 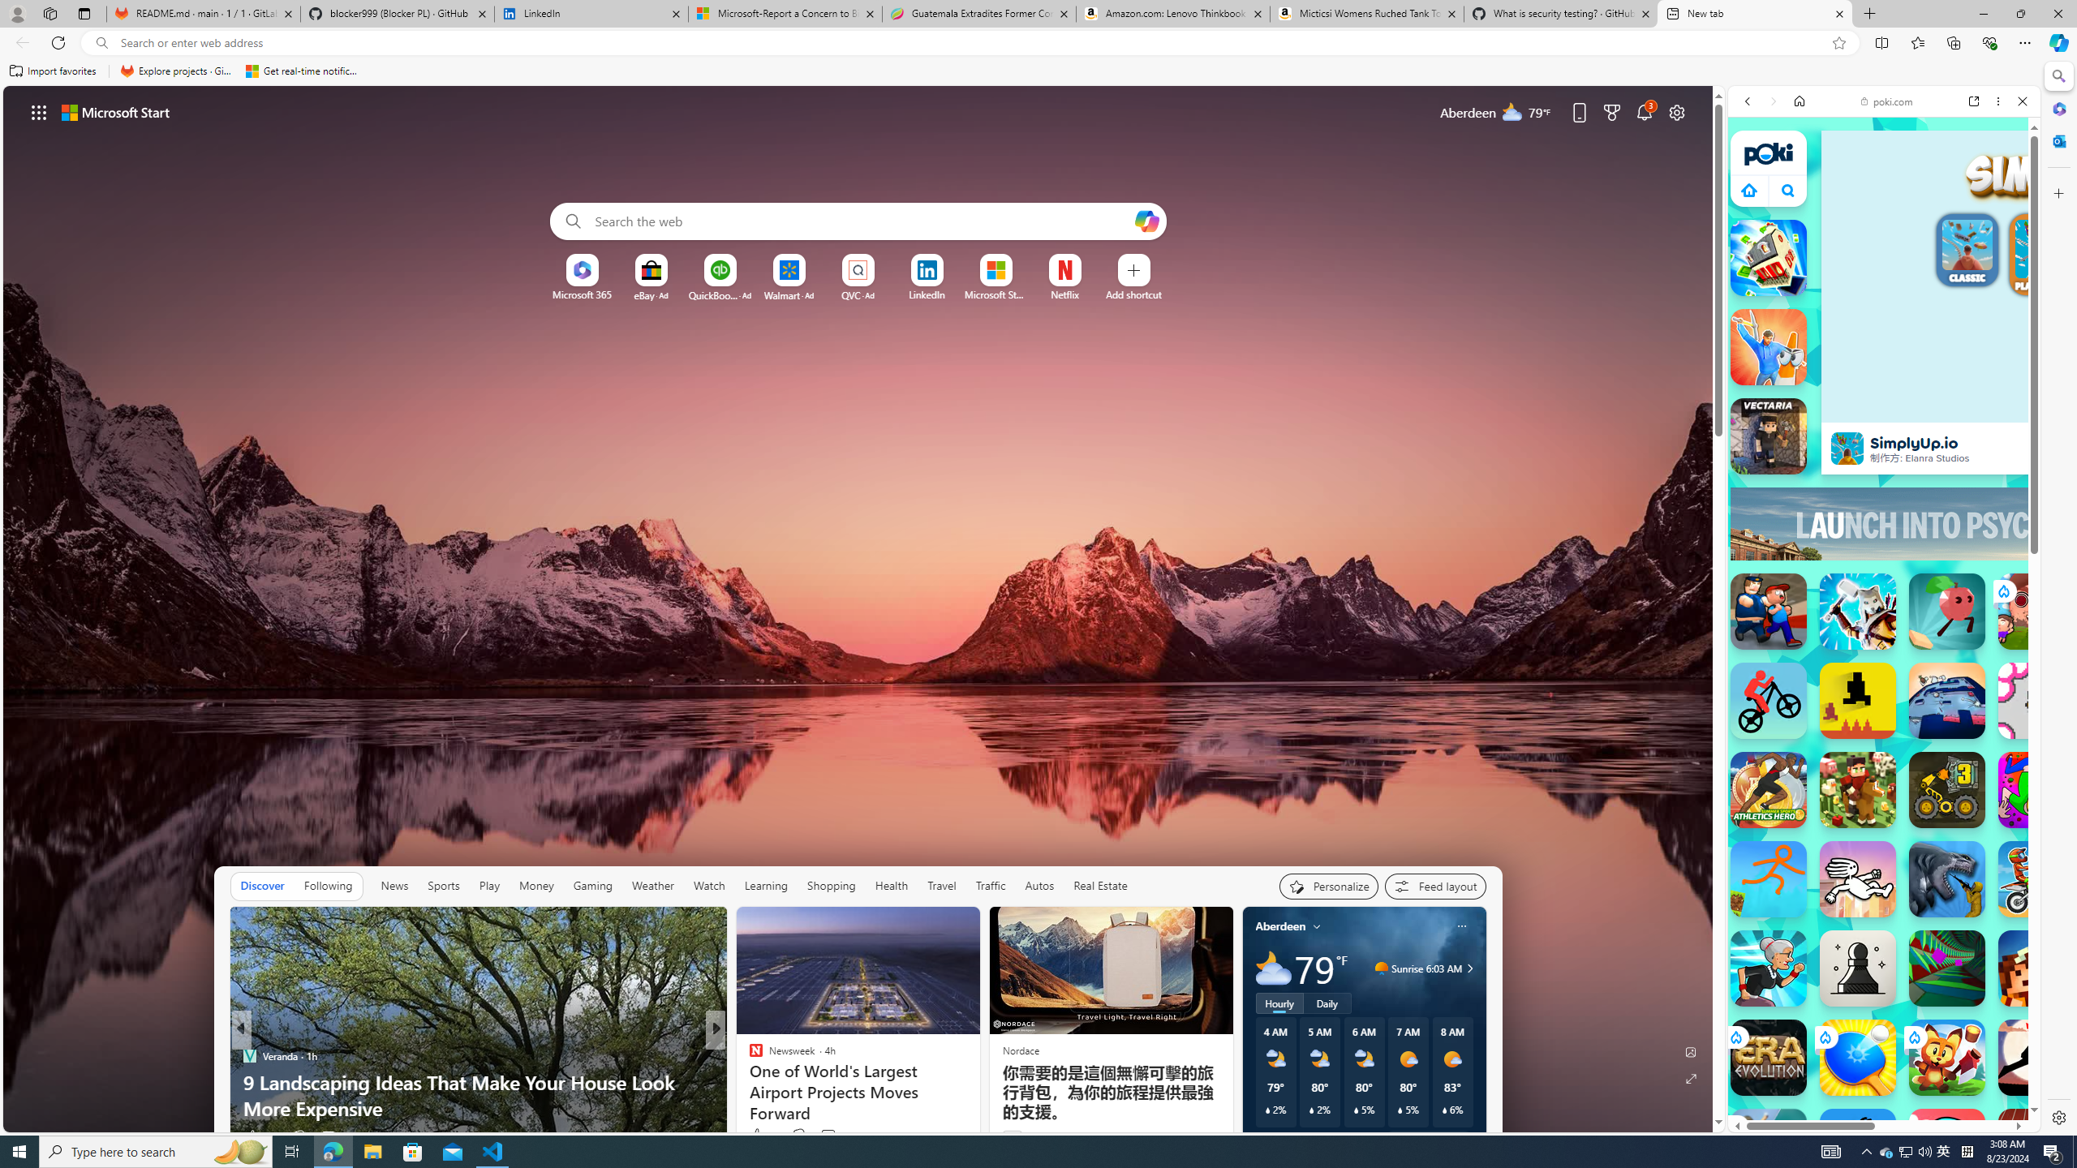 I want to click on View comments 65 Comment, so click(x=828, y=1137).